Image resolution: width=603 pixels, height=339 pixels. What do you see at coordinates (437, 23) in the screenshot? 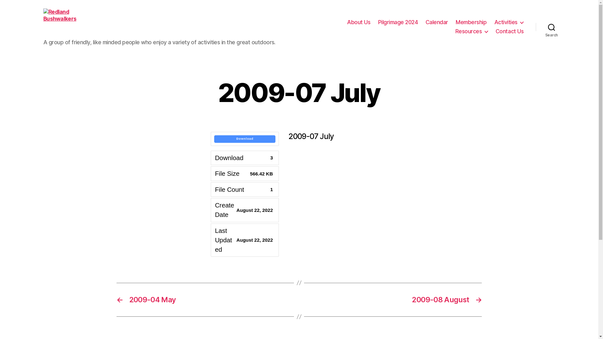
I see `Calendar` at bounding box center [437, 23].